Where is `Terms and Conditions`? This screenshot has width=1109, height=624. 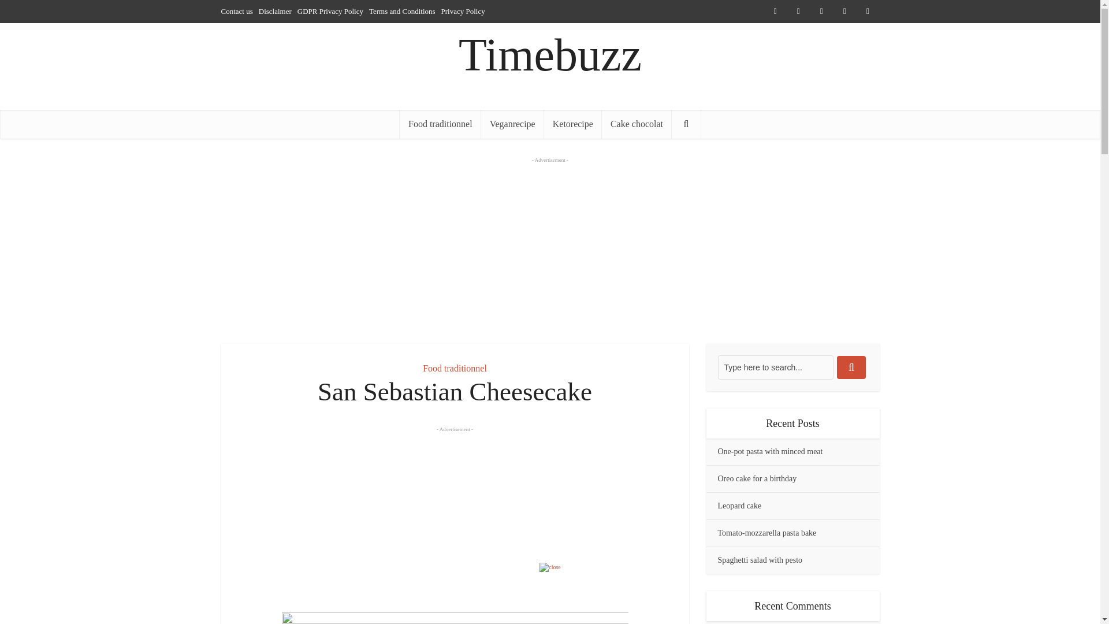
Terms and Conditions is located at coordinates (402, 11).